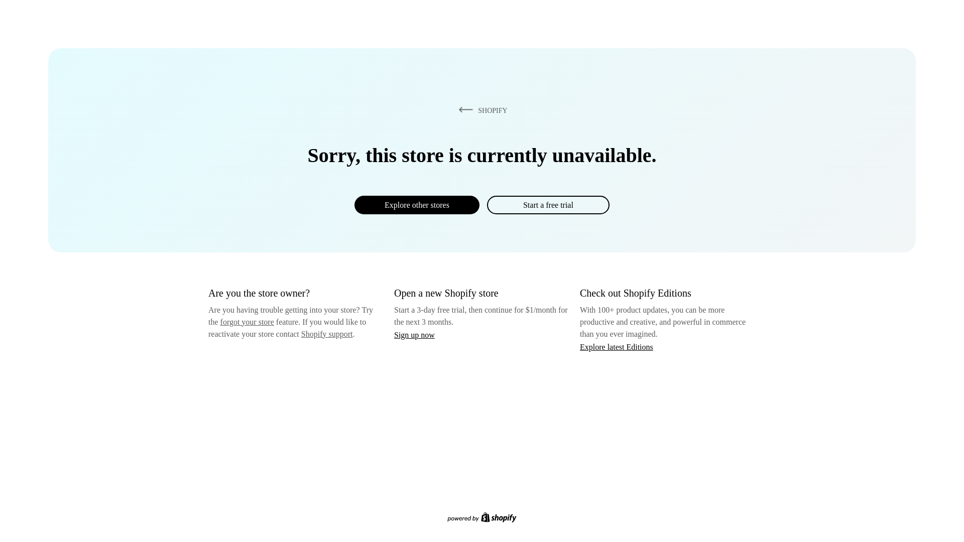 This screenshot has height=542, width=964. What do you see at coordinates (417, 205) in the screenshot?
I see `Explore other stores` at bounding box center [417, 205].